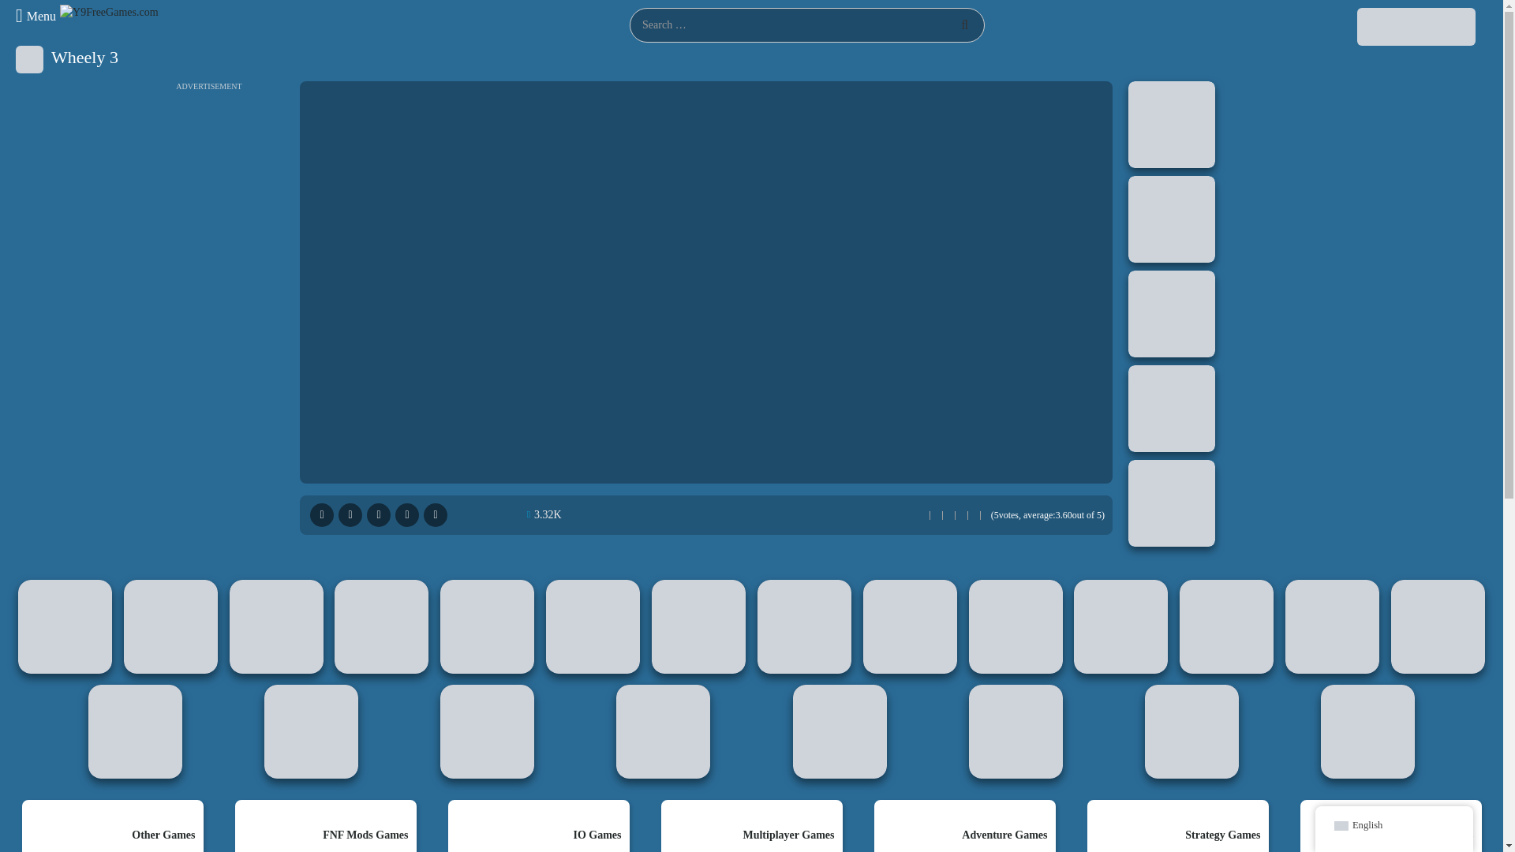 The height and width of the screenshot is (852, 1515). I want to click on 1 Star, so click(925, 515).